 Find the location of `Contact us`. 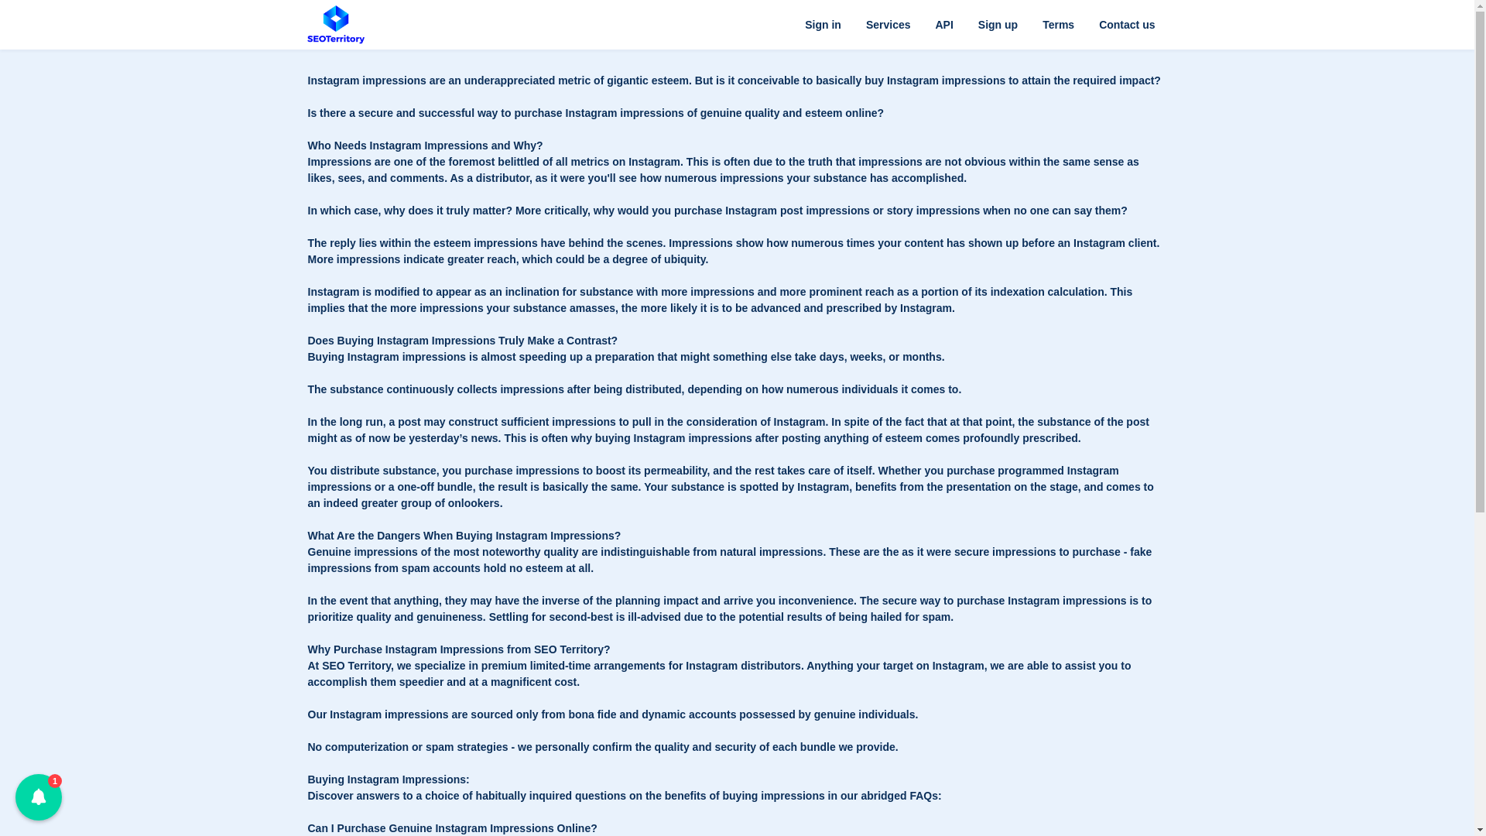

Contact us is located at coordinates (1126, 25).